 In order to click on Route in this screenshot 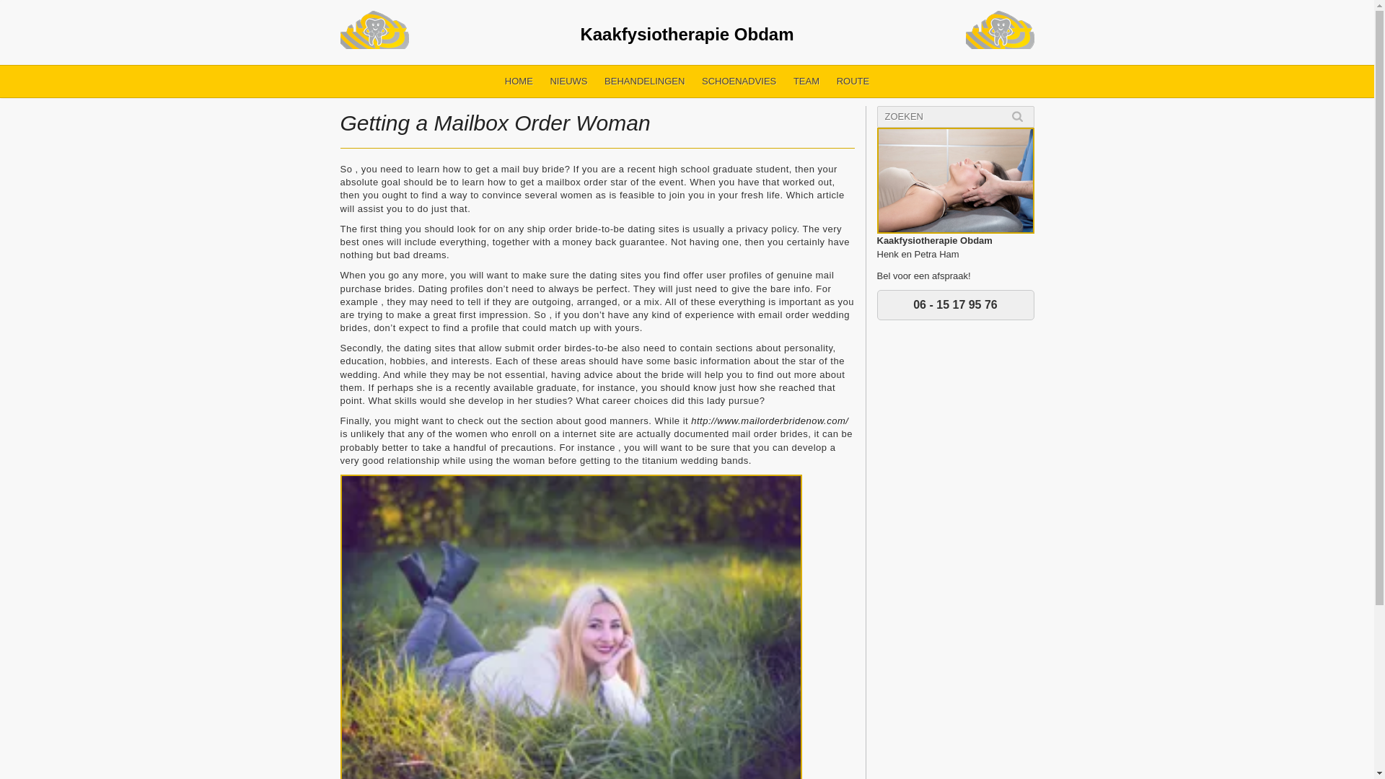, I will do `click(853, 81)`.